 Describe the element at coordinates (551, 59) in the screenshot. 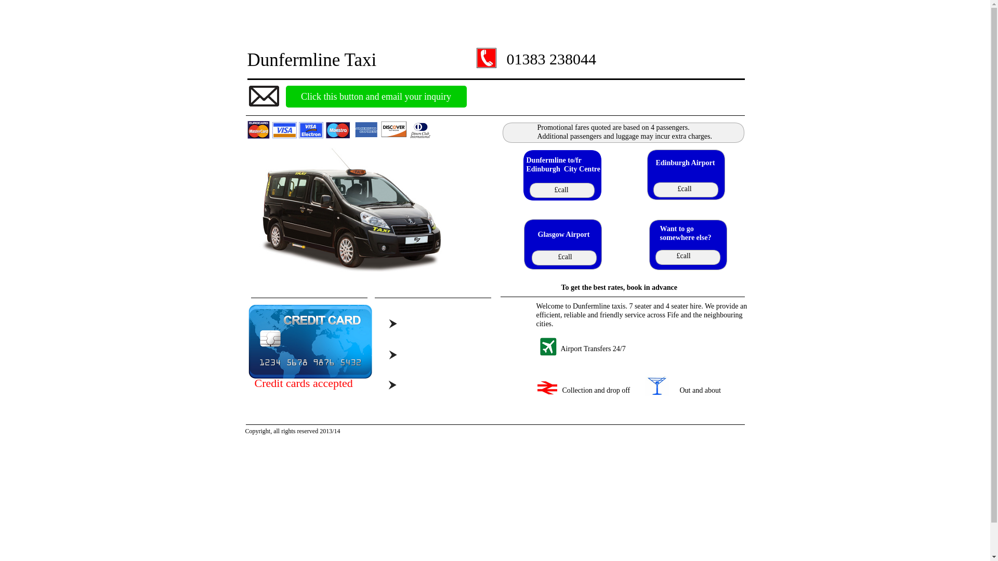

I see `01383 238044` at that location.